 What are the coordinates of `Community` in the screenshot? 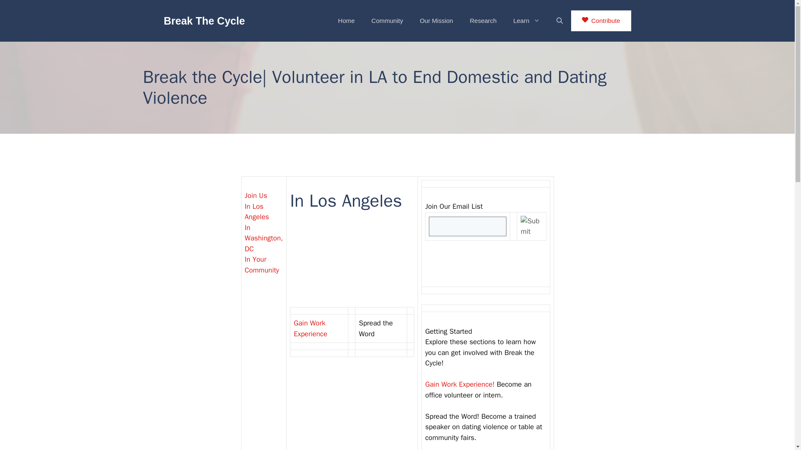 It's located at (387, 21).